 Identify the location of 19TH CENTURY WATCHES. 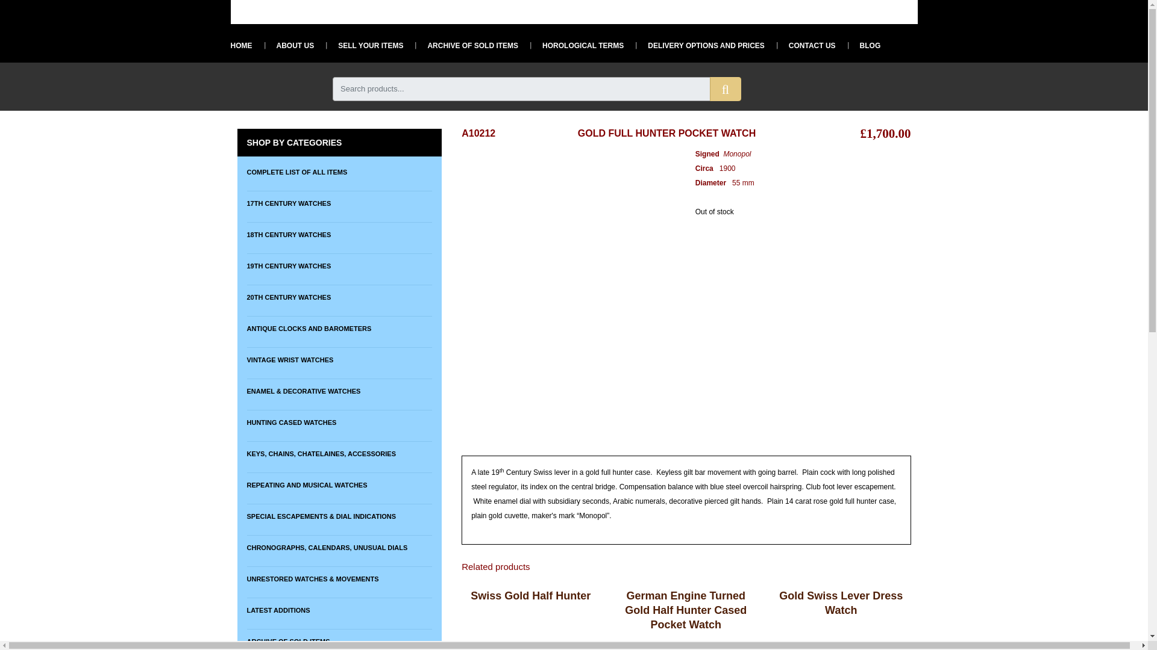
(339, 266).